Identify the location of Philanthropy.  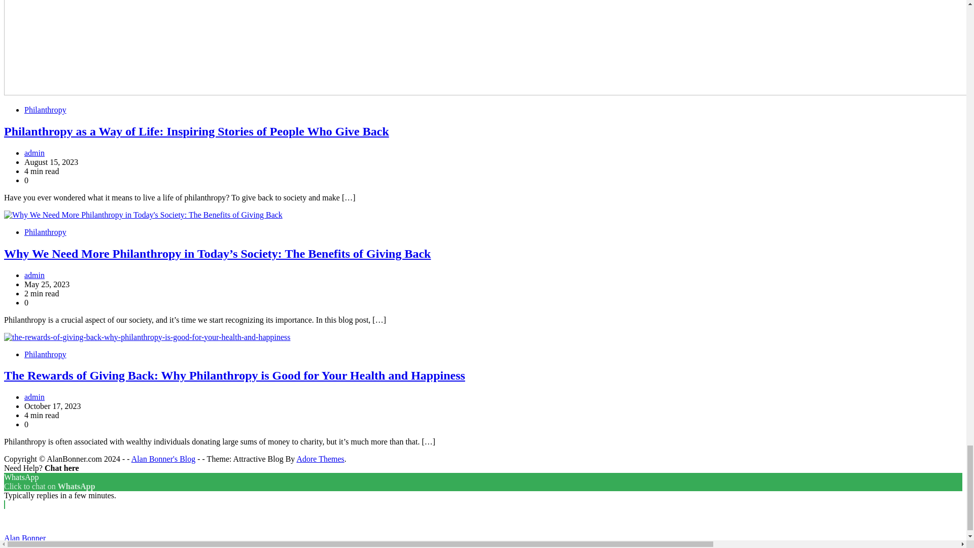
(45, 232).